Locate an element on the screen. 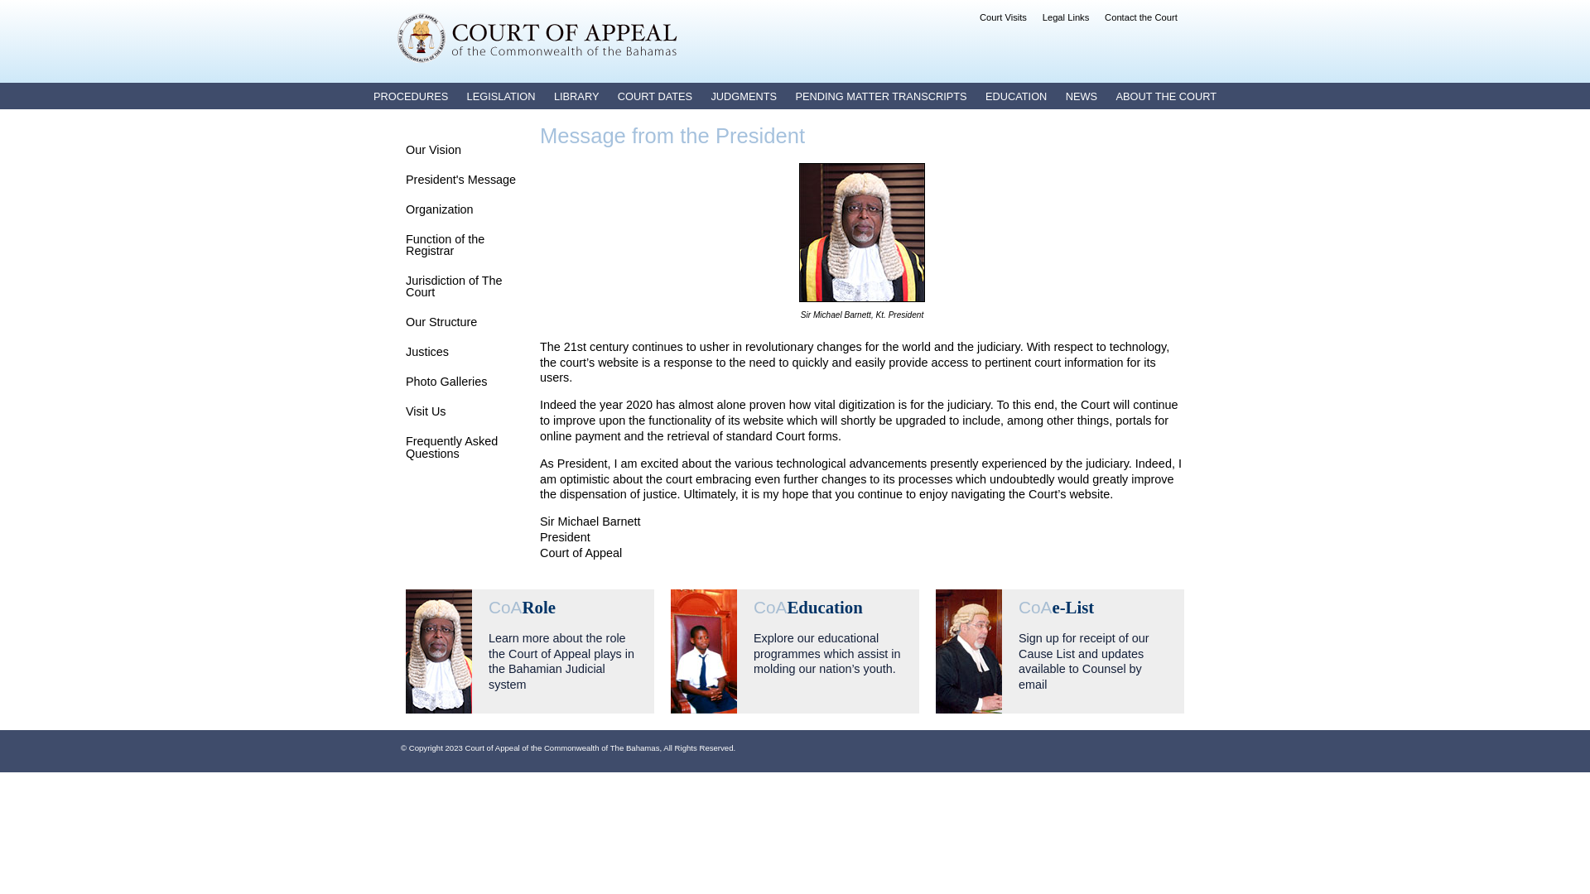 Image resolution: width=1590 pixels, height=894 pixels. Frequently Asked Questions is located at coordinates (451, 447).